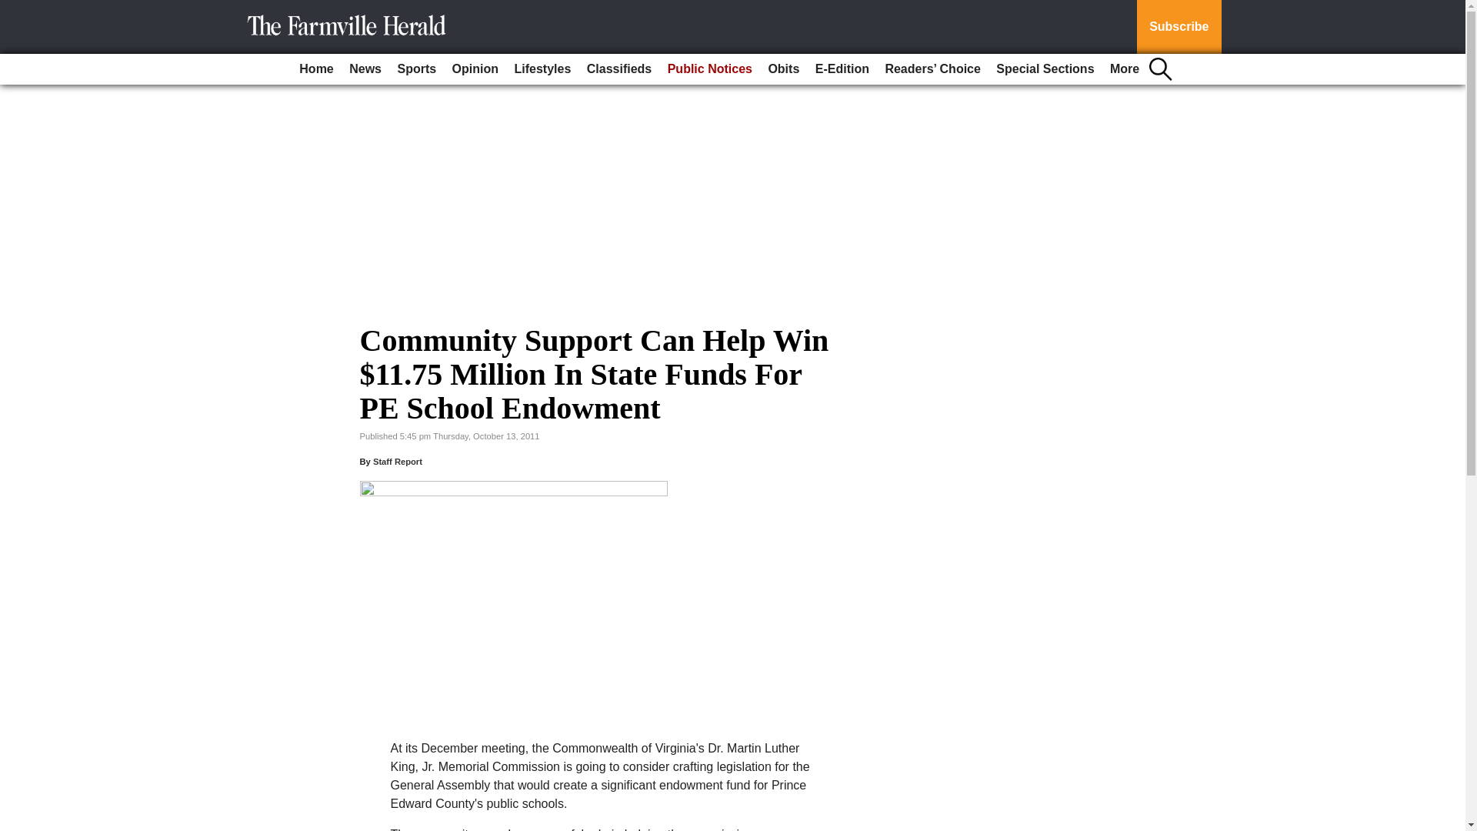  I want to click on Public Notices, so click(710, 69).